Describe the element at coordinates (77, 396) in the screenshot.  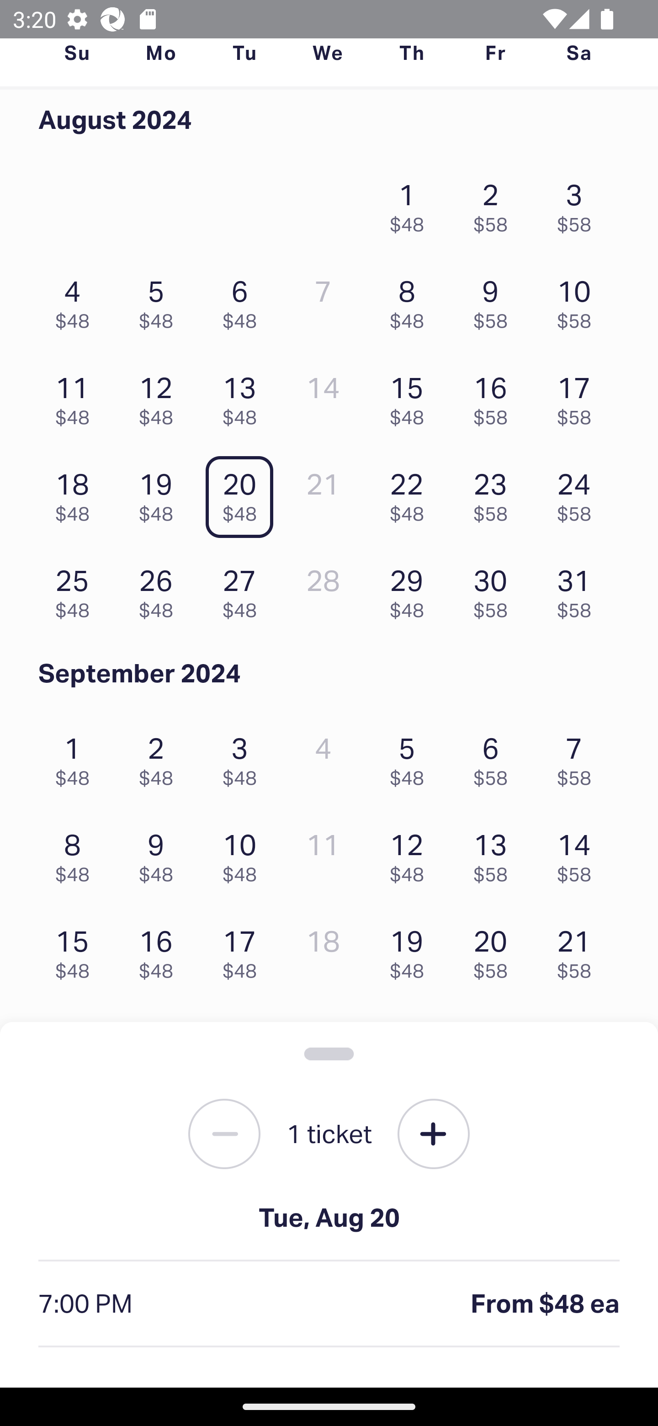
I see `11 $48` at that location.